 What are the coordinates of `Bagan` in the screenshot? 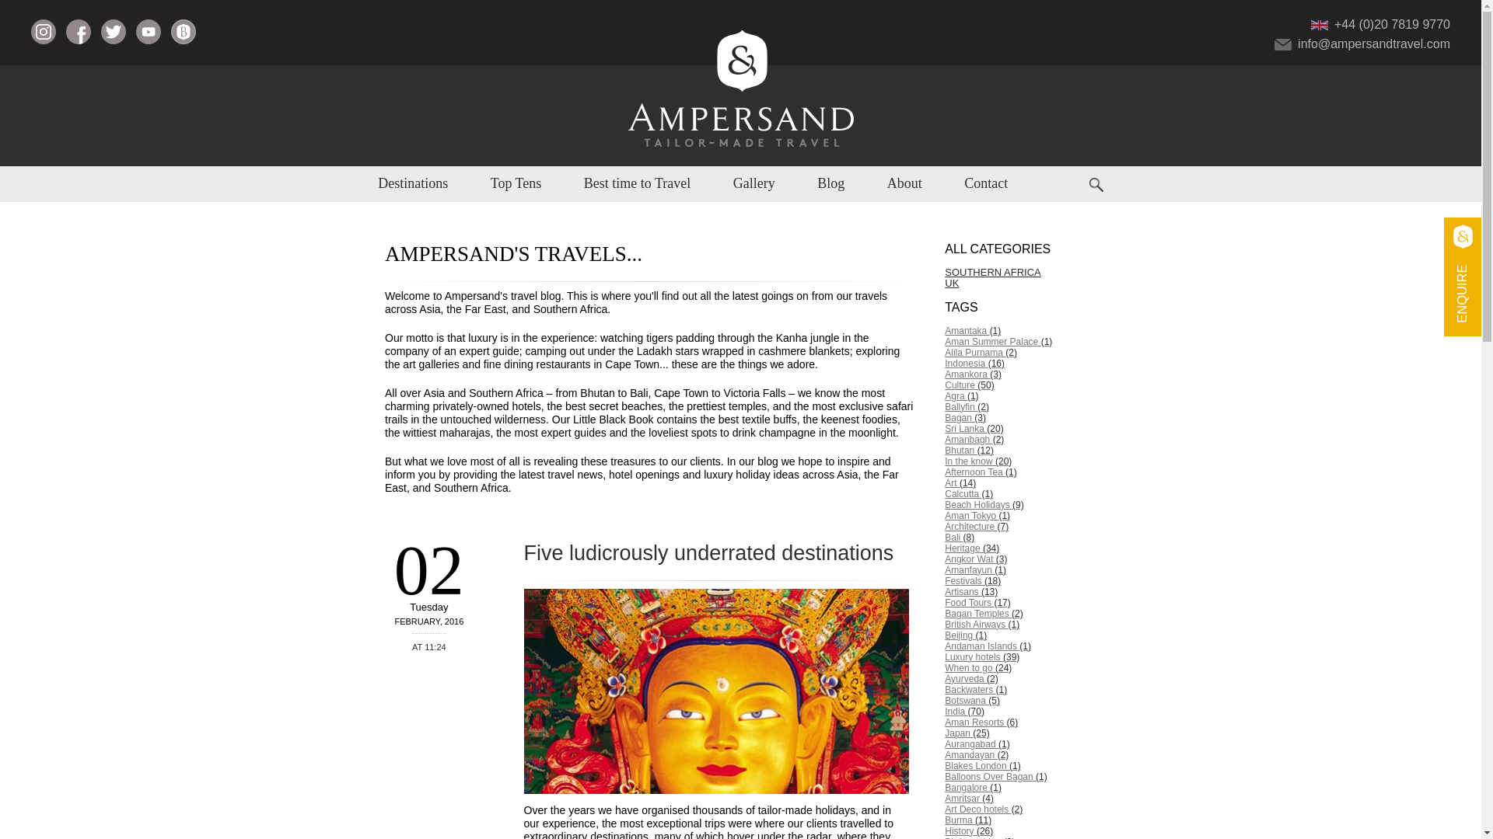 It's located at (1020, 418).